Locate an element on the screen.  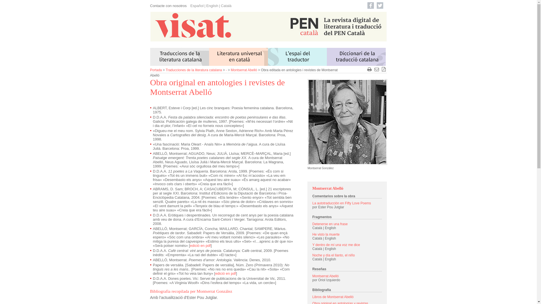
English is located at coordinates (212, 6).